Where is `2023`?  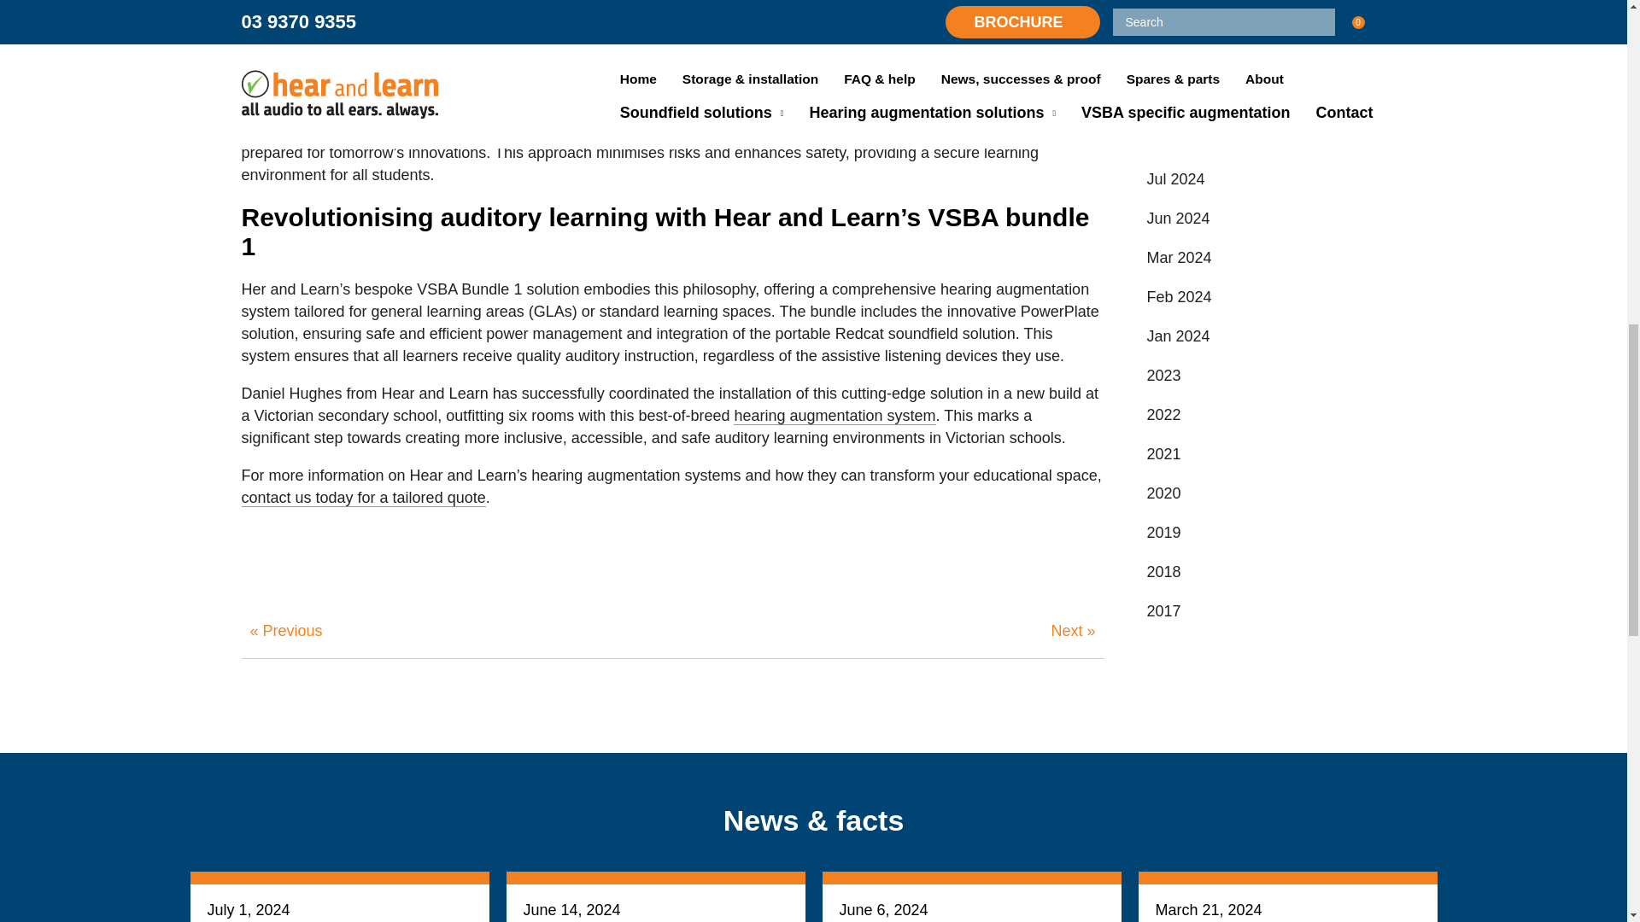 2023 is located at coordinates (1266, 159).